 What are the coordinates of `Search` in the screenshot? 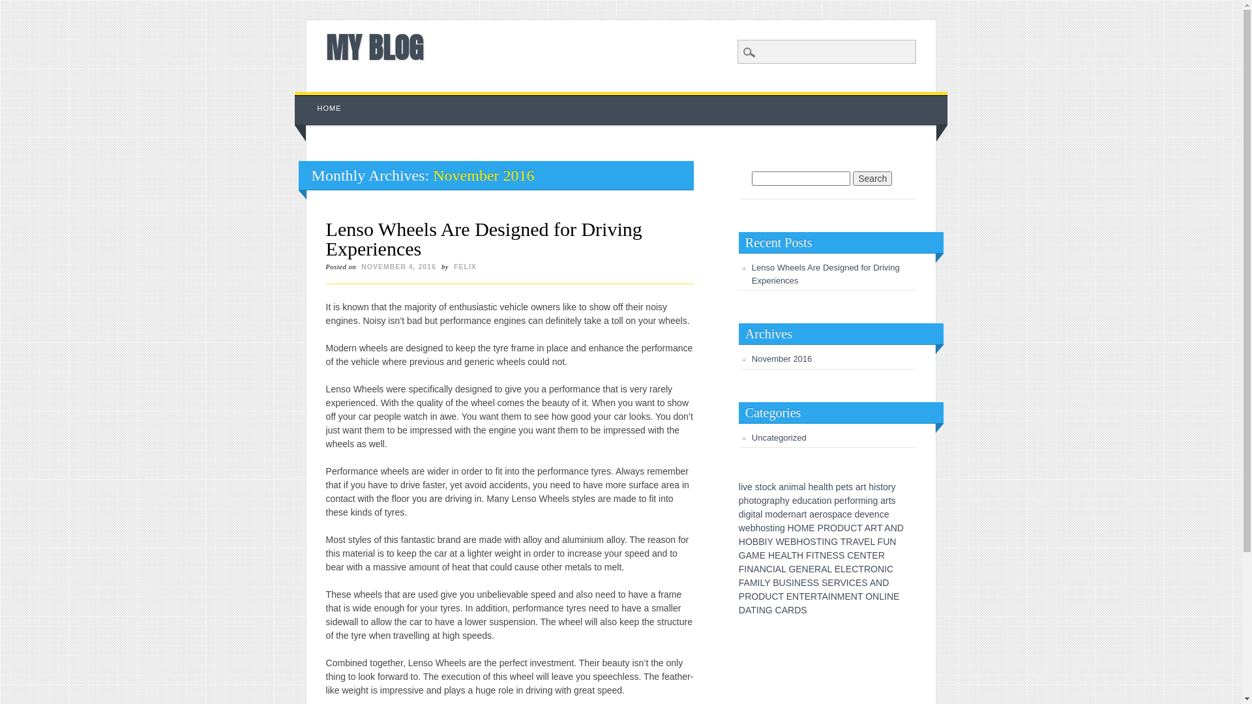 It's located at (872, 179).